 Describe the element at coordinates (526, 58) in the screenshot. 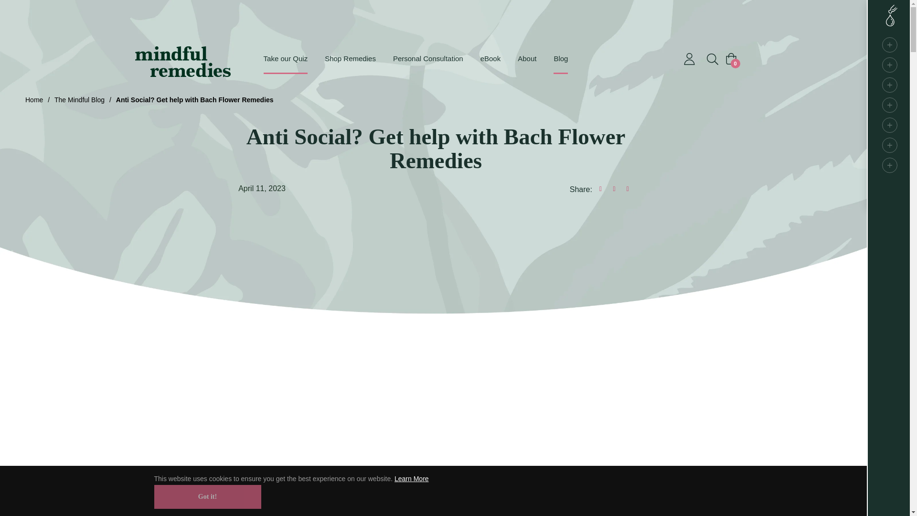

I see `About` at that location.